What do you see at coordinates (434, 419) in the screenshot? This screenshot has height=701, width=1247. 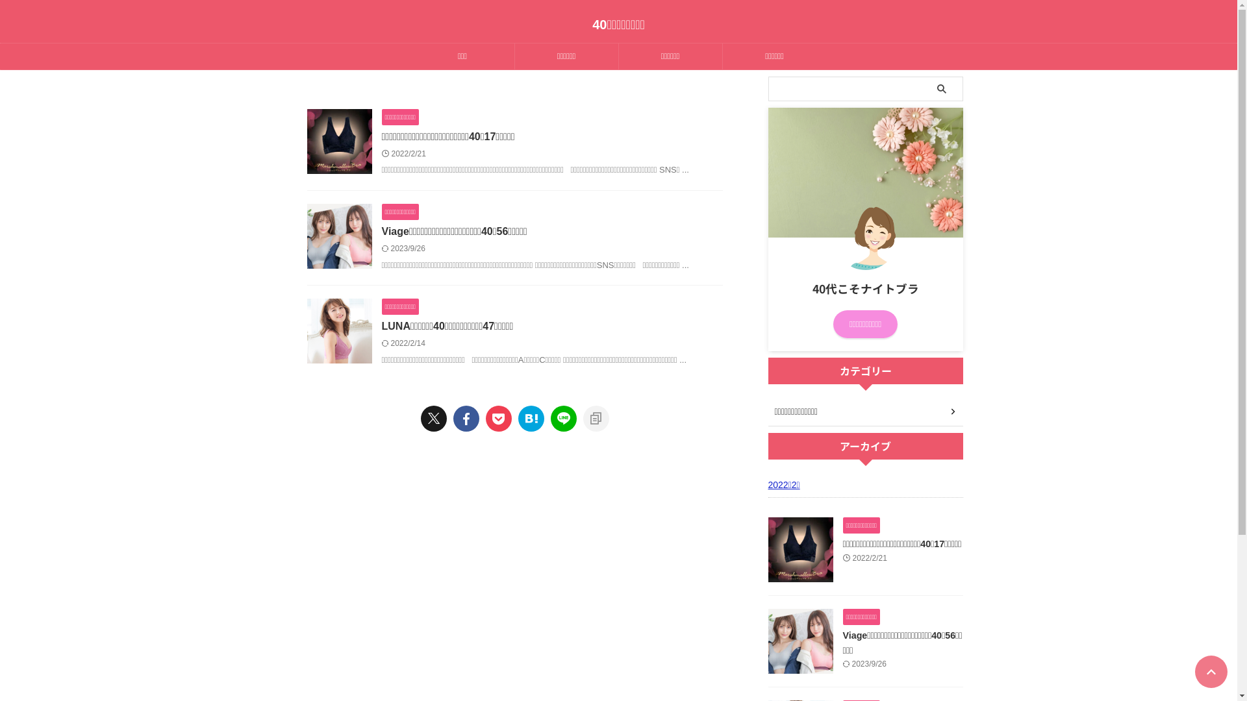 I see `twitter` at bounding box center [434, 419].